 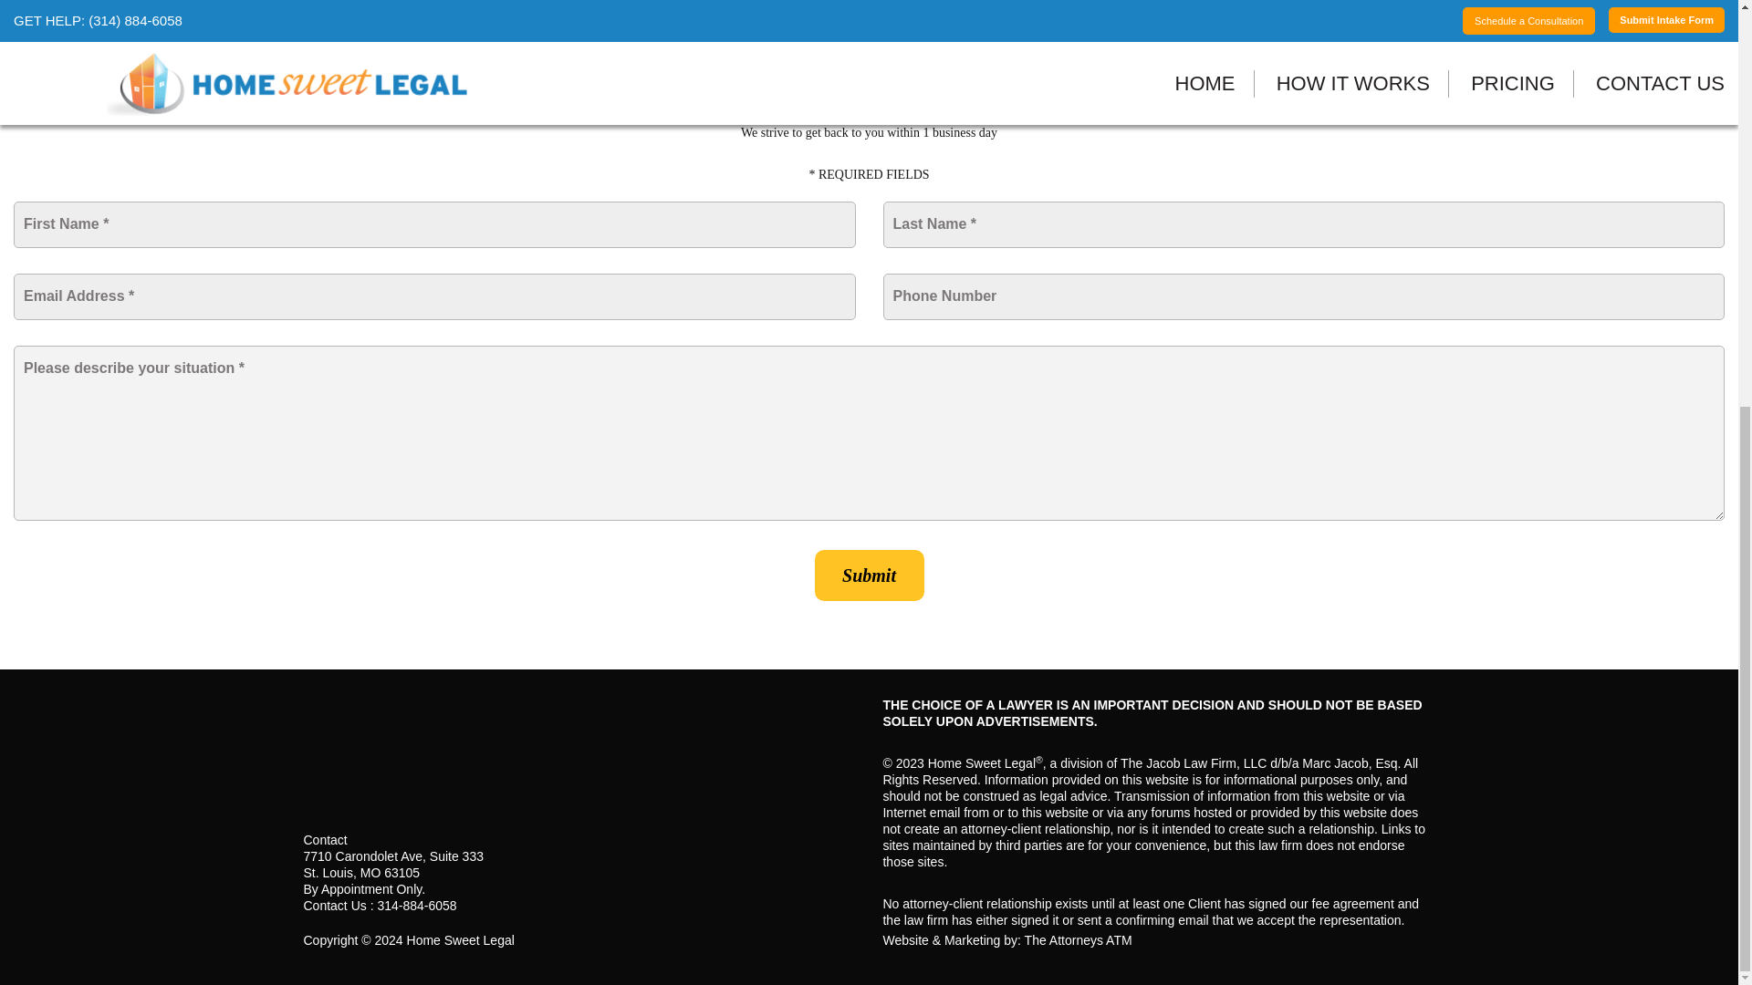 I want to click on Submit, so click(x=869, y=575).